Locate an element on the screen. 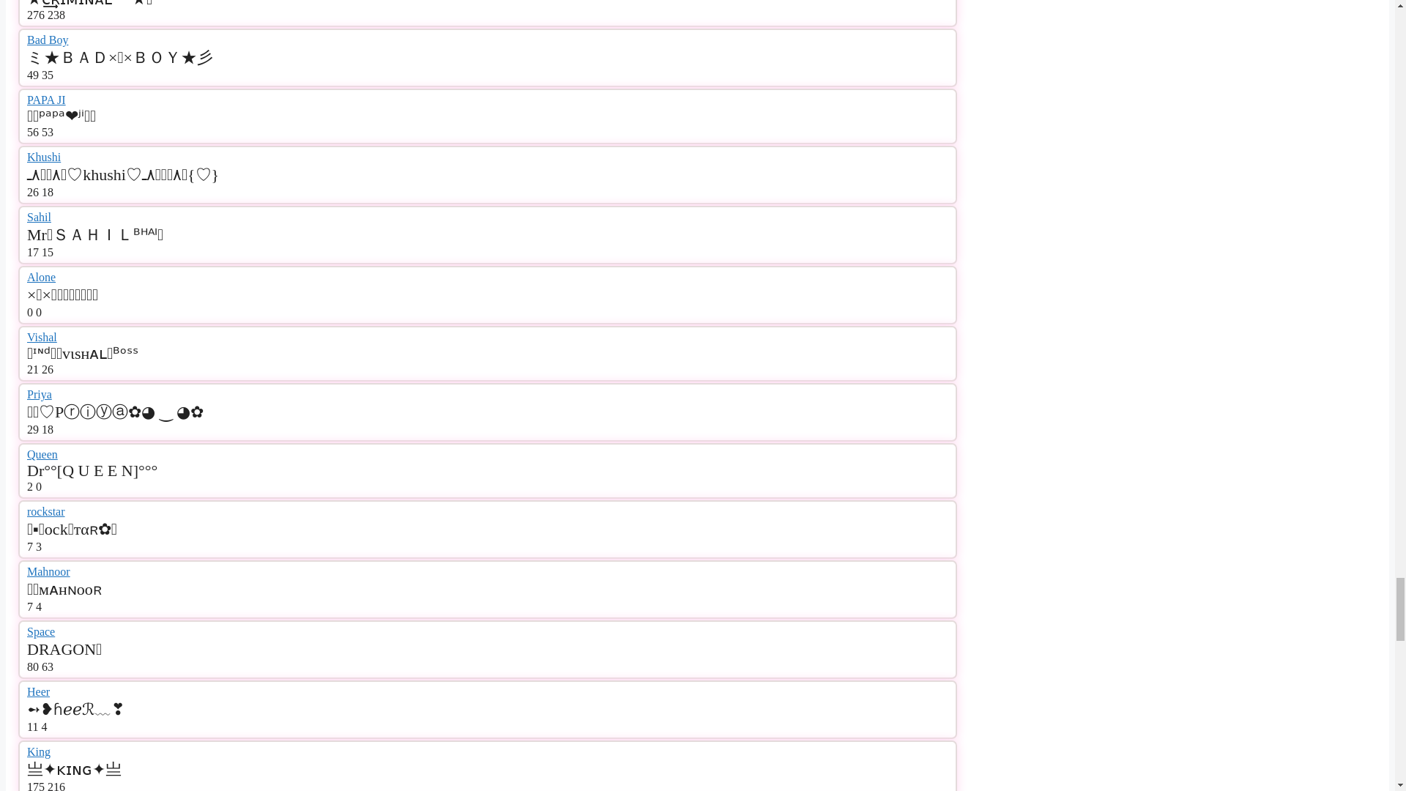 The image size is (1406, 791). Alone is located at coordinates (41, 277).